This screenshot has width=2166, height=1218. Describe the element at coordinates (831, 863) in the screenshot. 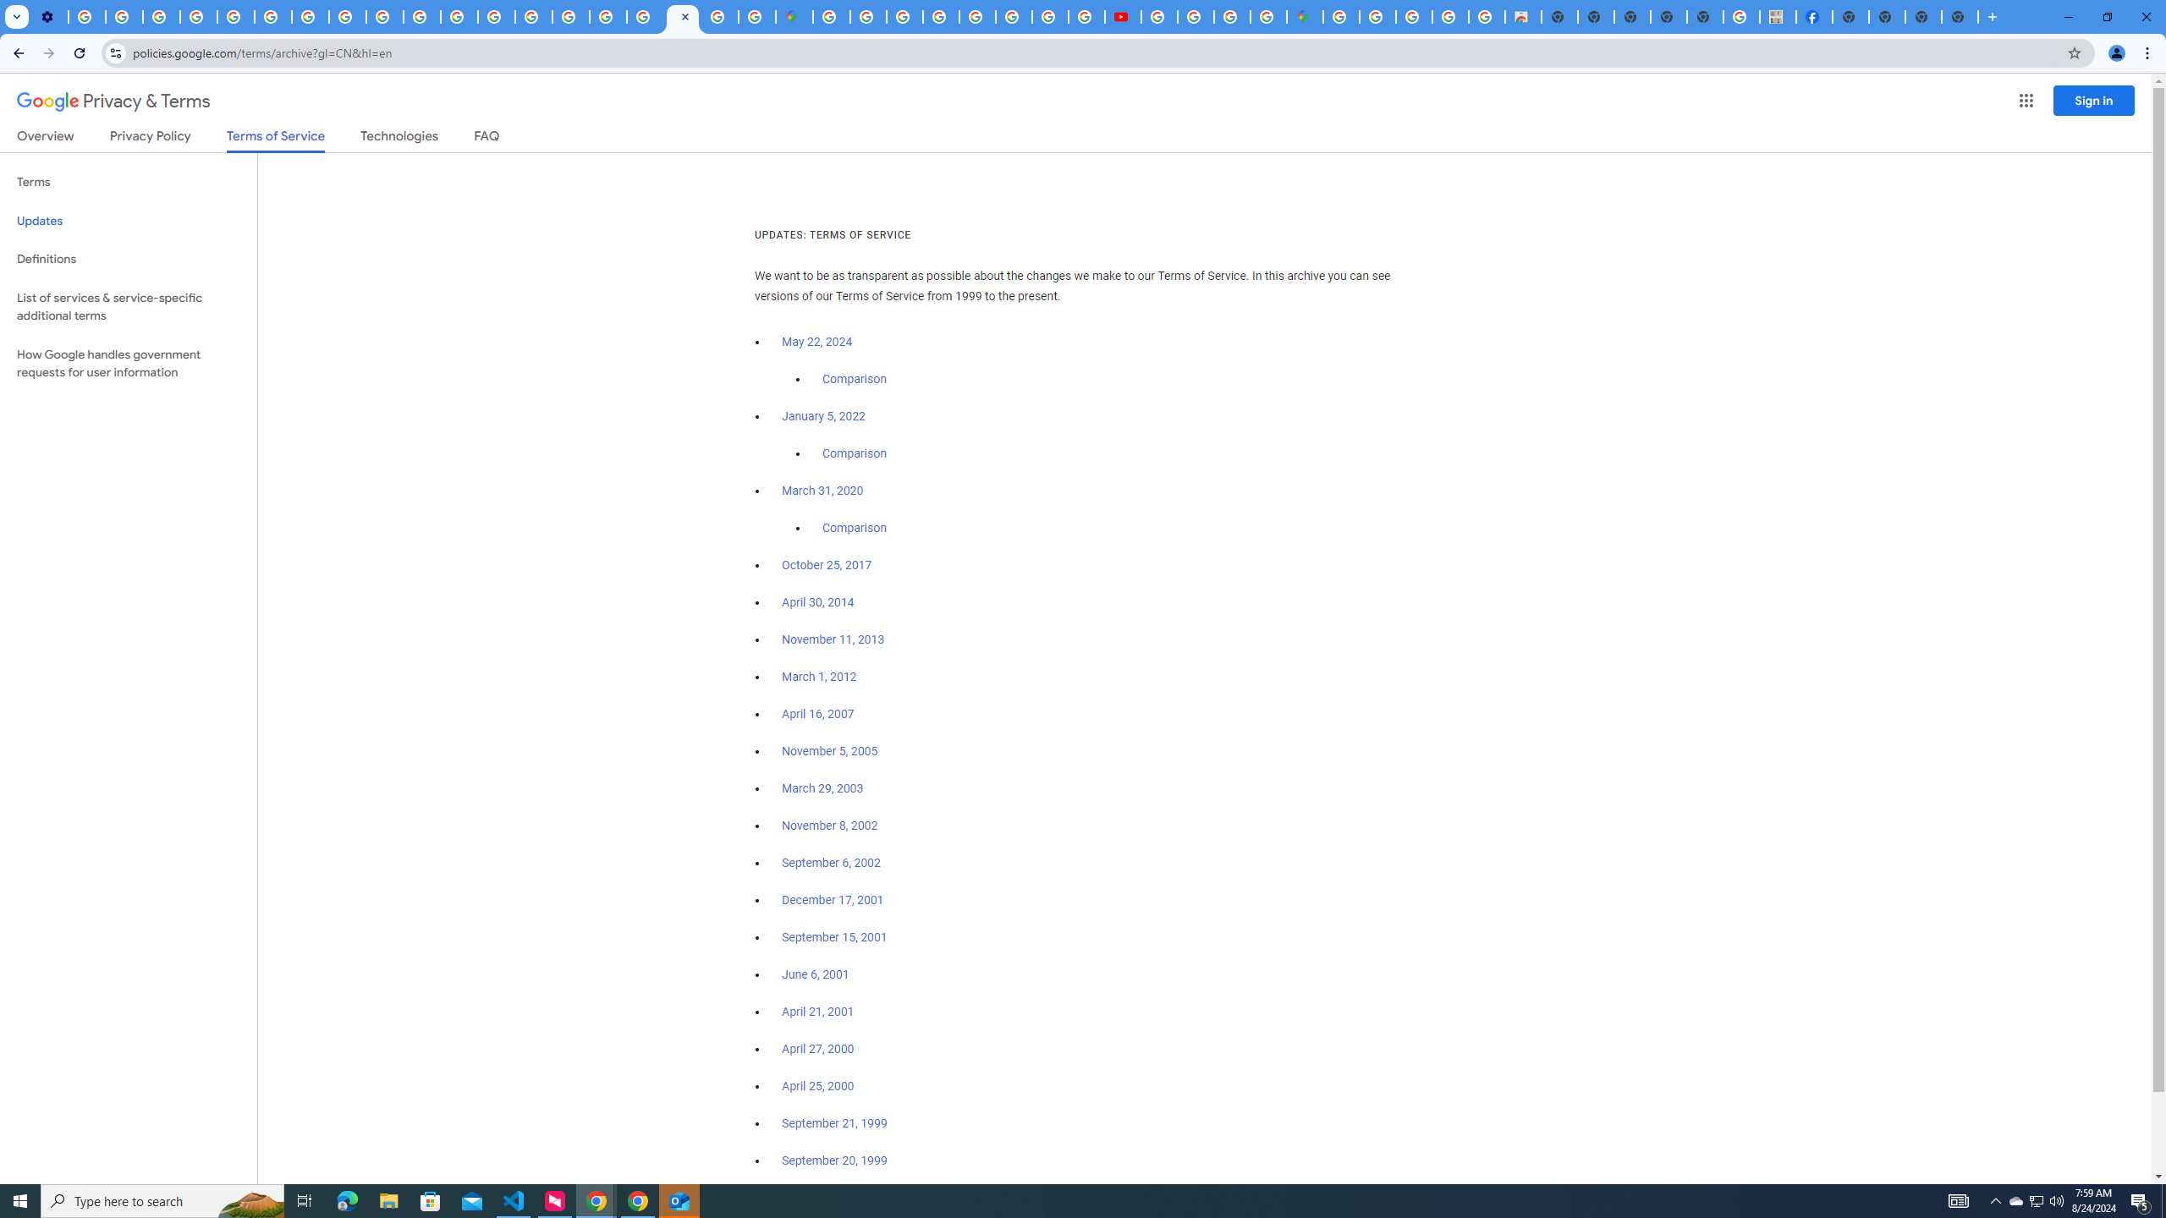

I see `September 6, 2002` at that location.